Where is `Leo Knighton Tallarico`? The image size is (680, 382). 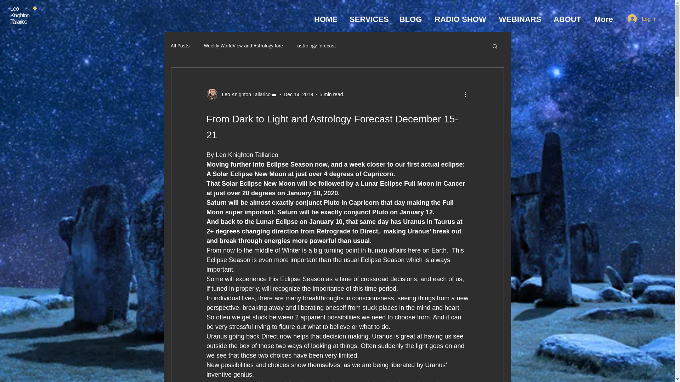 Leo Knighton Tallarico is located at coordinates (242, 94).